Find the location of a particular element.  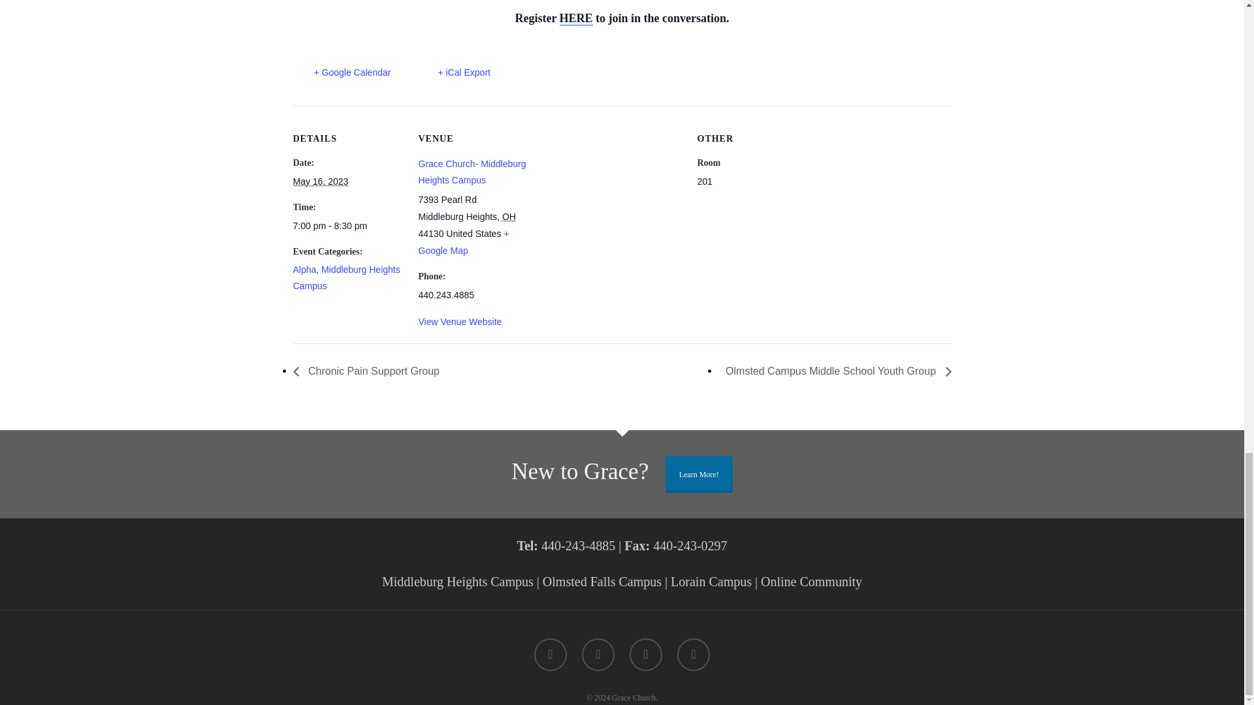

Olmsted Falls Campus is located at coordinates (602, 581).